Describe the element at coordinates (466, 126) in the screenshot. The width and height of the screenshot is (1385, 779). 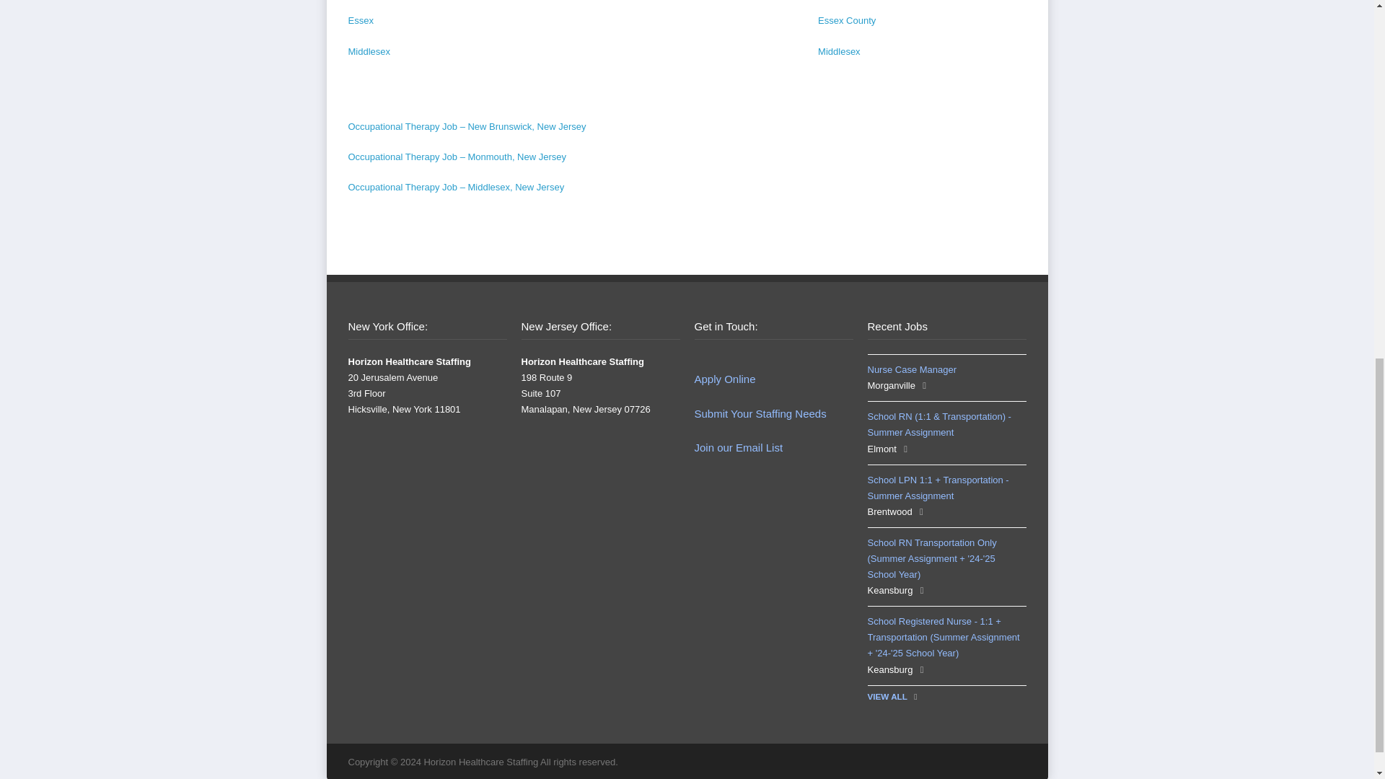
I see `Occupational Therapist Job in New Brunswick` at that location.